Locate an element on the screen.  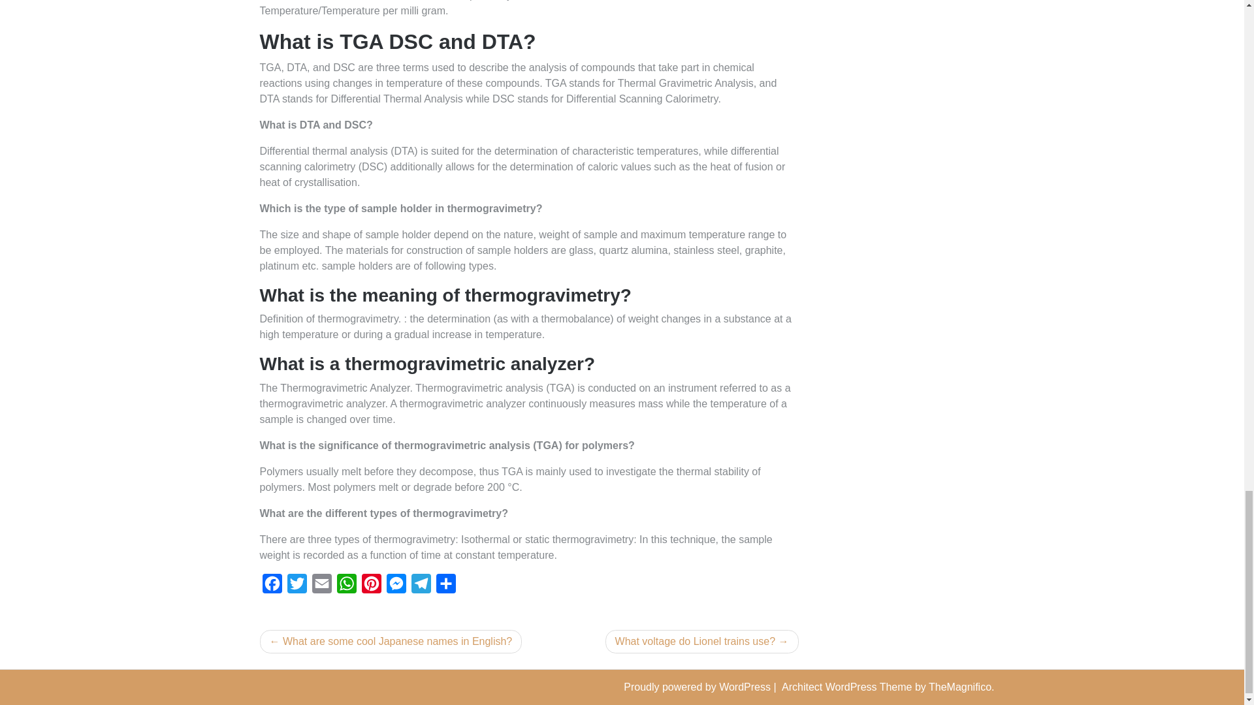
What voltage do Lionel trains use? is located at coordinates (702, 642).